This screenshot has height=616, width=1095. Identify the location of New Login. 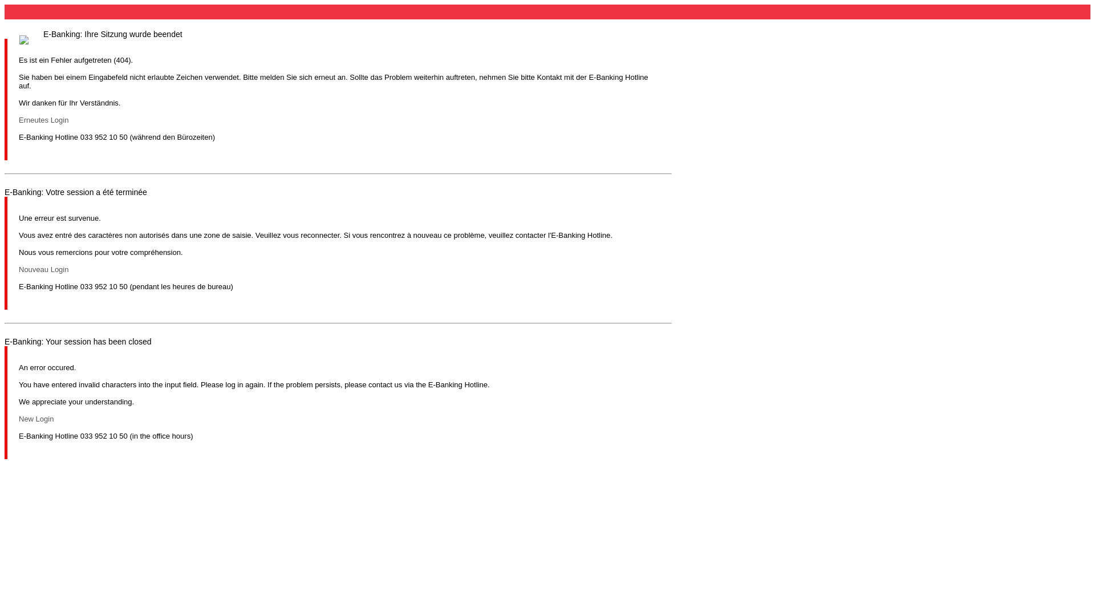
(36, 419).